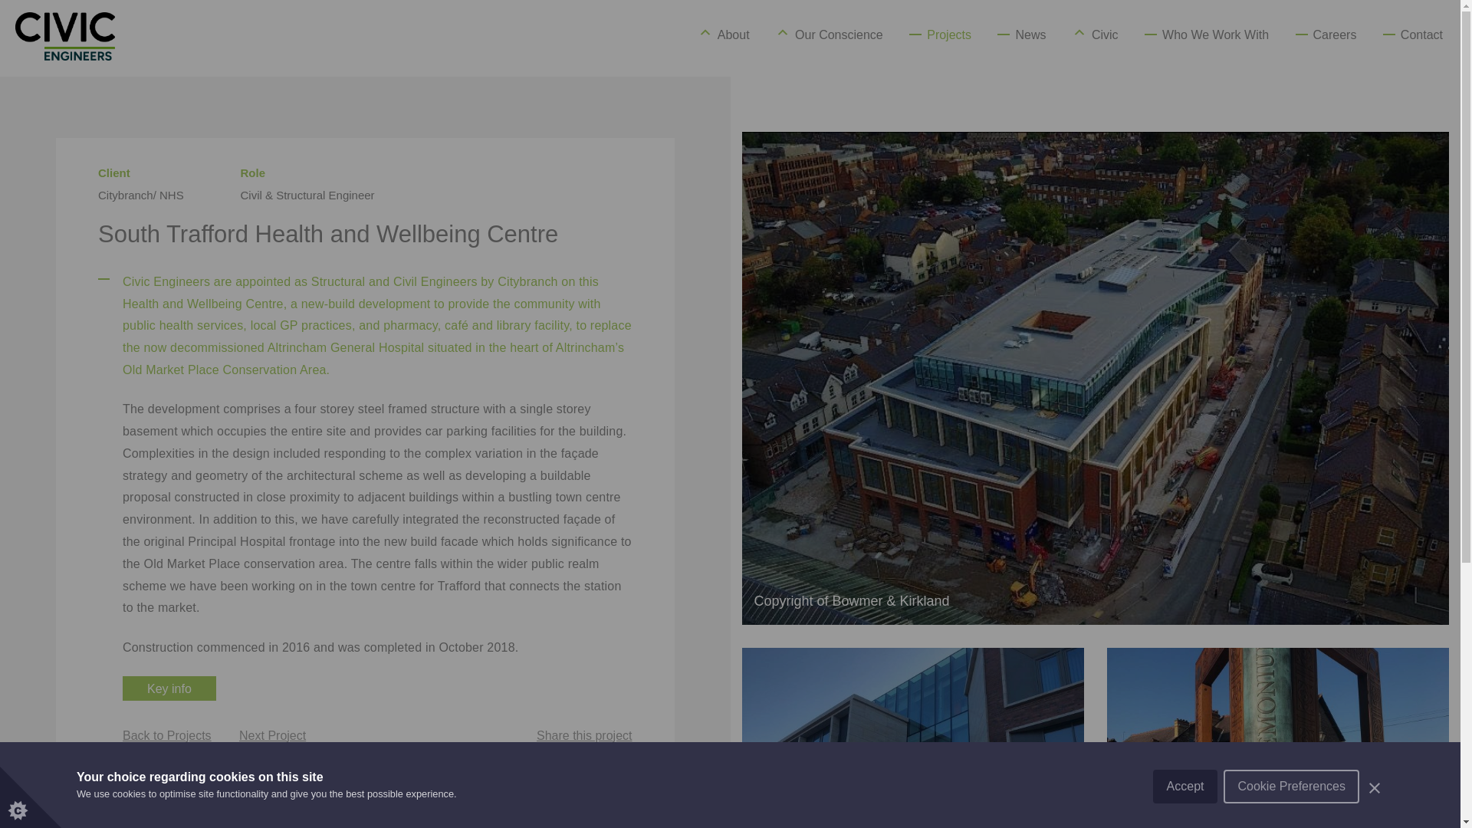  Describe the element at coordinates (1106, 34) in the screenshot. I see `Civic` at that location.